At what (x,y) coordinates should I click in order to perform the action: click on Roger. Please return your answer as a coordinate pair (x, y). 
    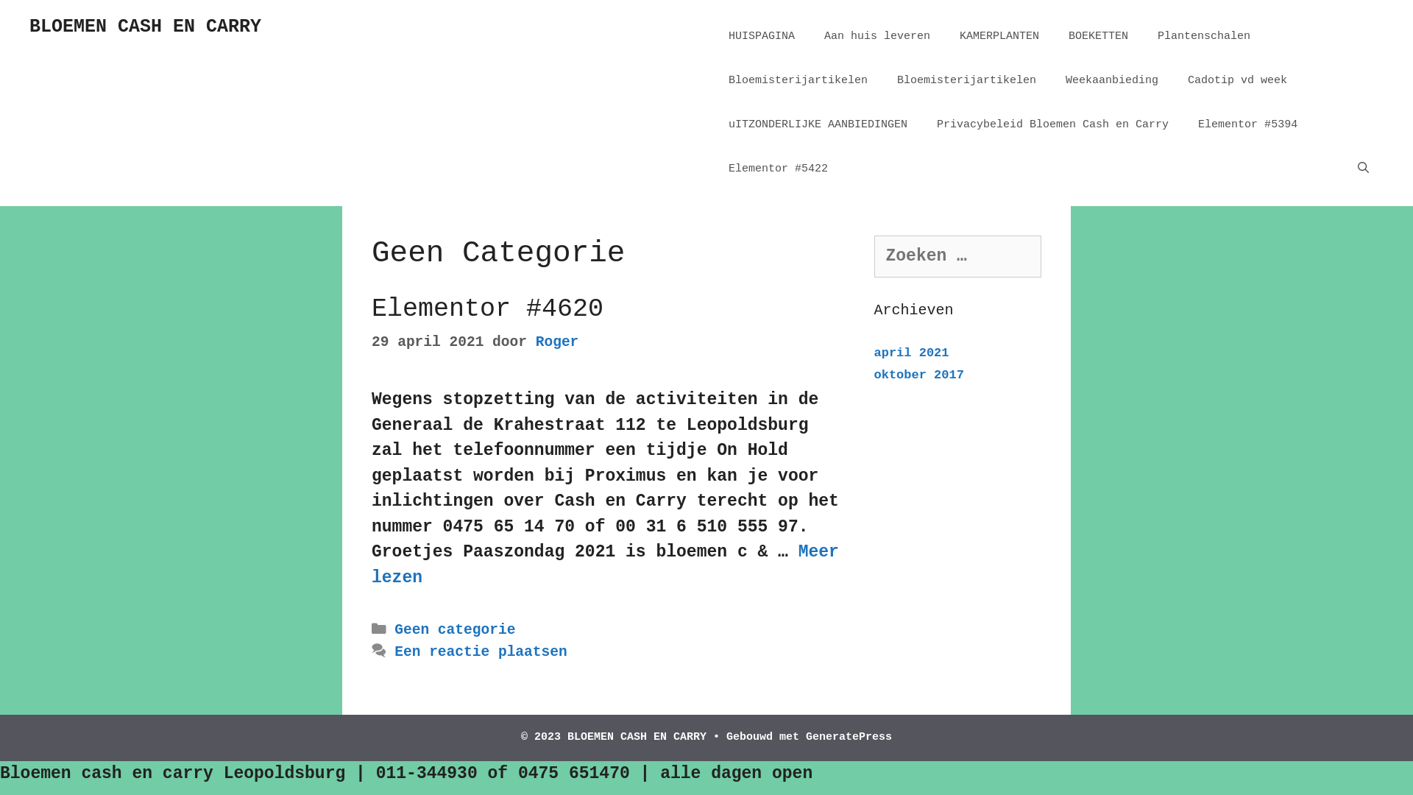
    Looking at the image, I should click on (558, 342).